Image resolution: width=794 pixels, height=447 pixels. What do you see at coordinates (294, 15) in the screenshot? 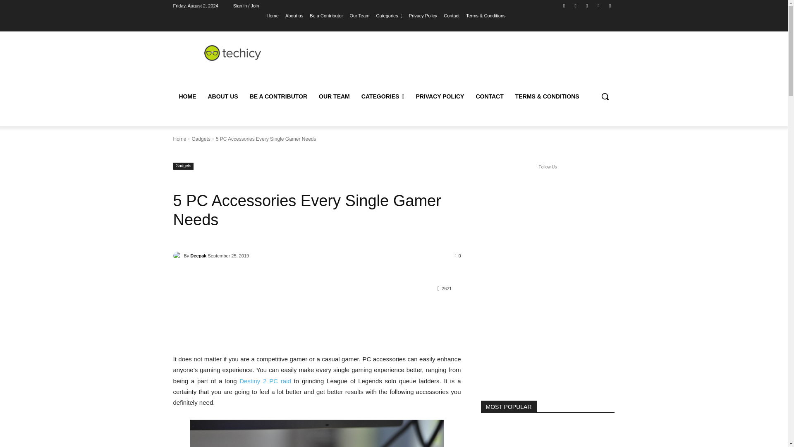
I see `About us` at bounding box center [294, 15].